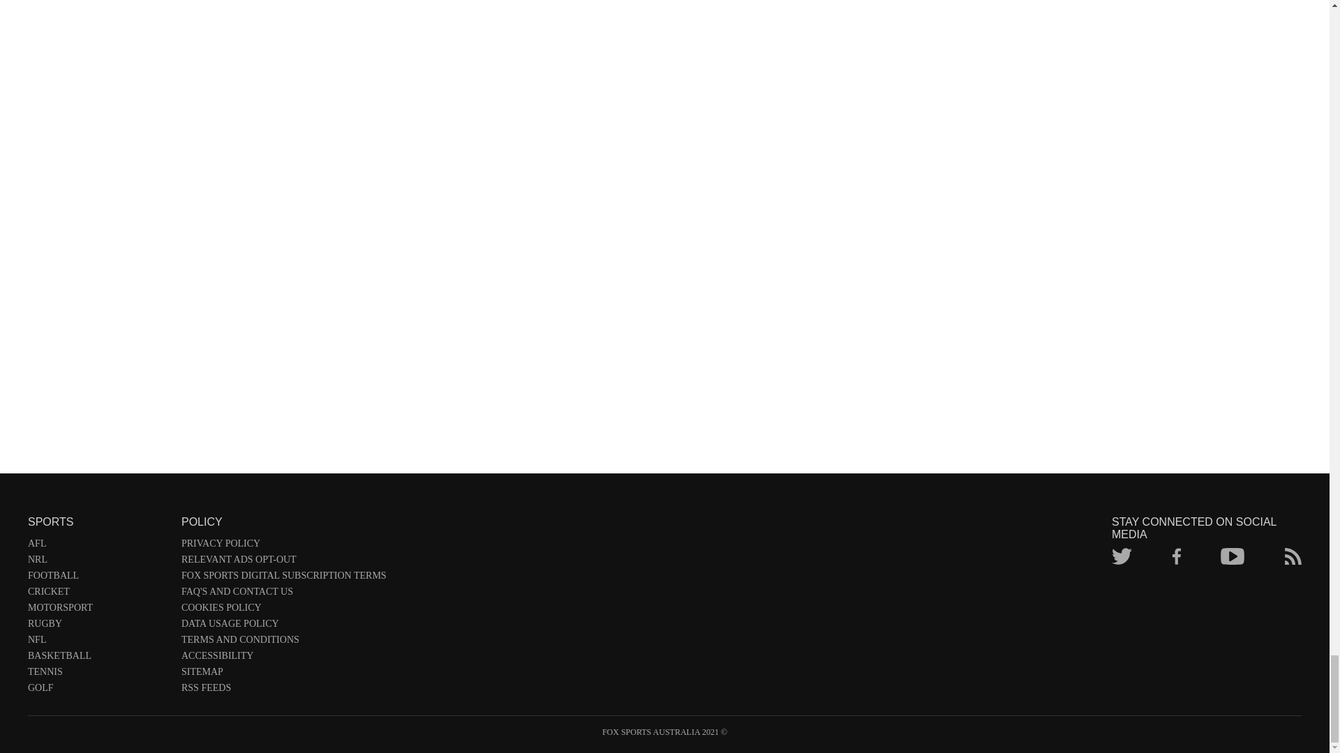 The image size is (1340, 753). I want to click on COOKIES POLICY, so click(283, 610).